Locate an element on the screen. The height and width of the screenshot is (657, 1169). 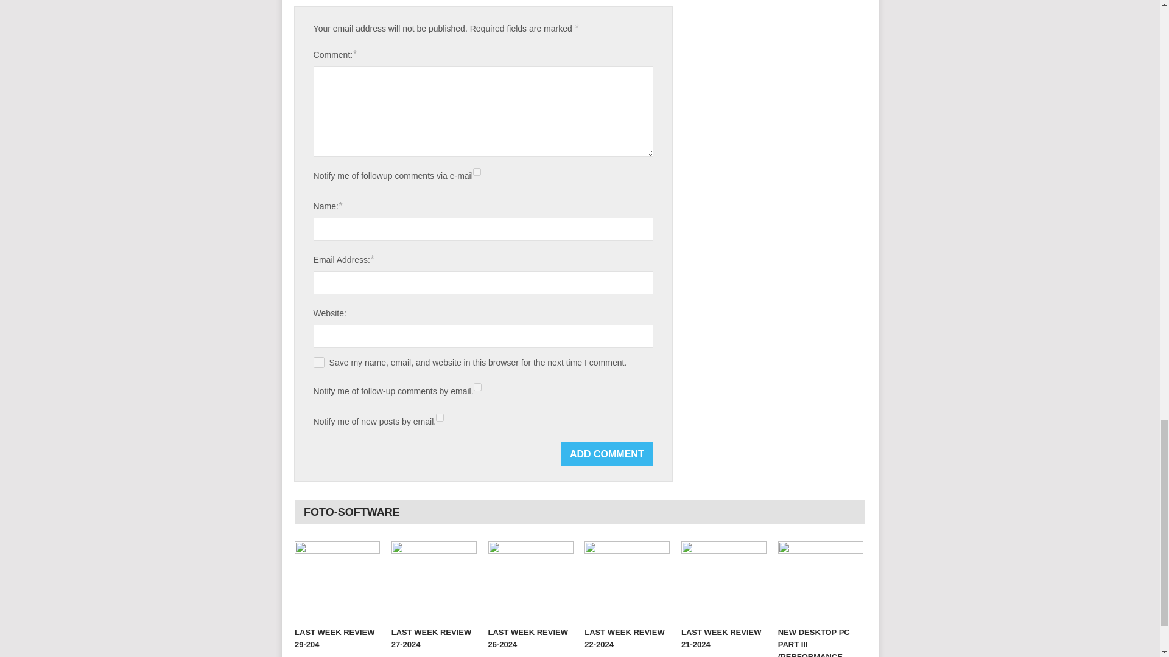
subscribe is located at coordinates (477, 172).